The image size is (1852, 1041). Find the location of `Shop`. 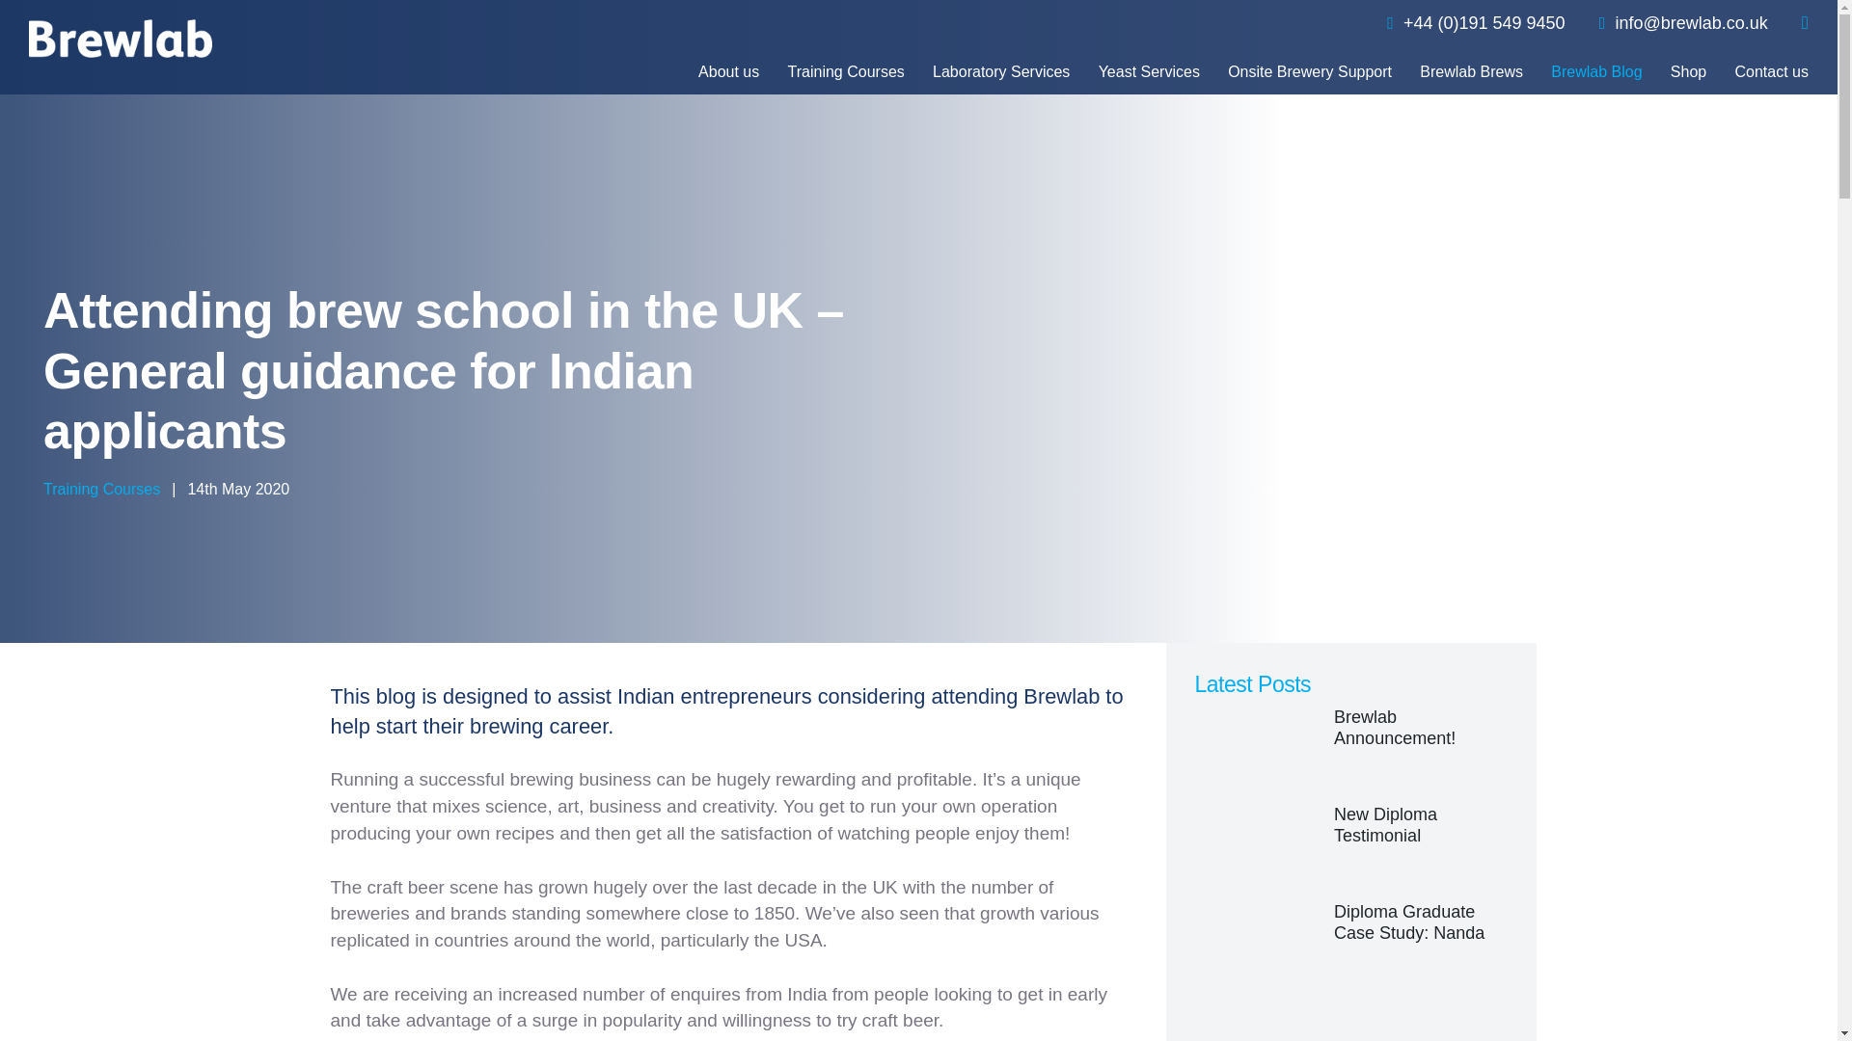

Shop is located at coordinates (1688, 73).